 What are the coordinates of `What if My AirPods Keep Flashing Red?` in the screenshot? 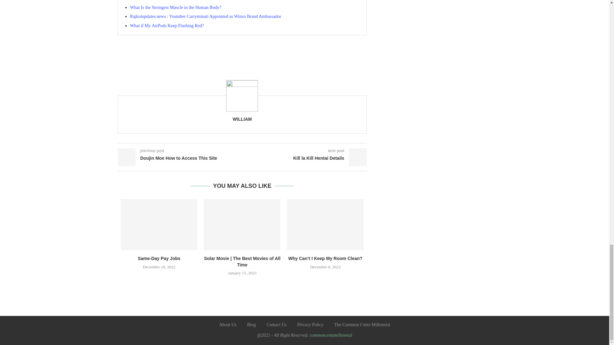 It's located at (167, 26).